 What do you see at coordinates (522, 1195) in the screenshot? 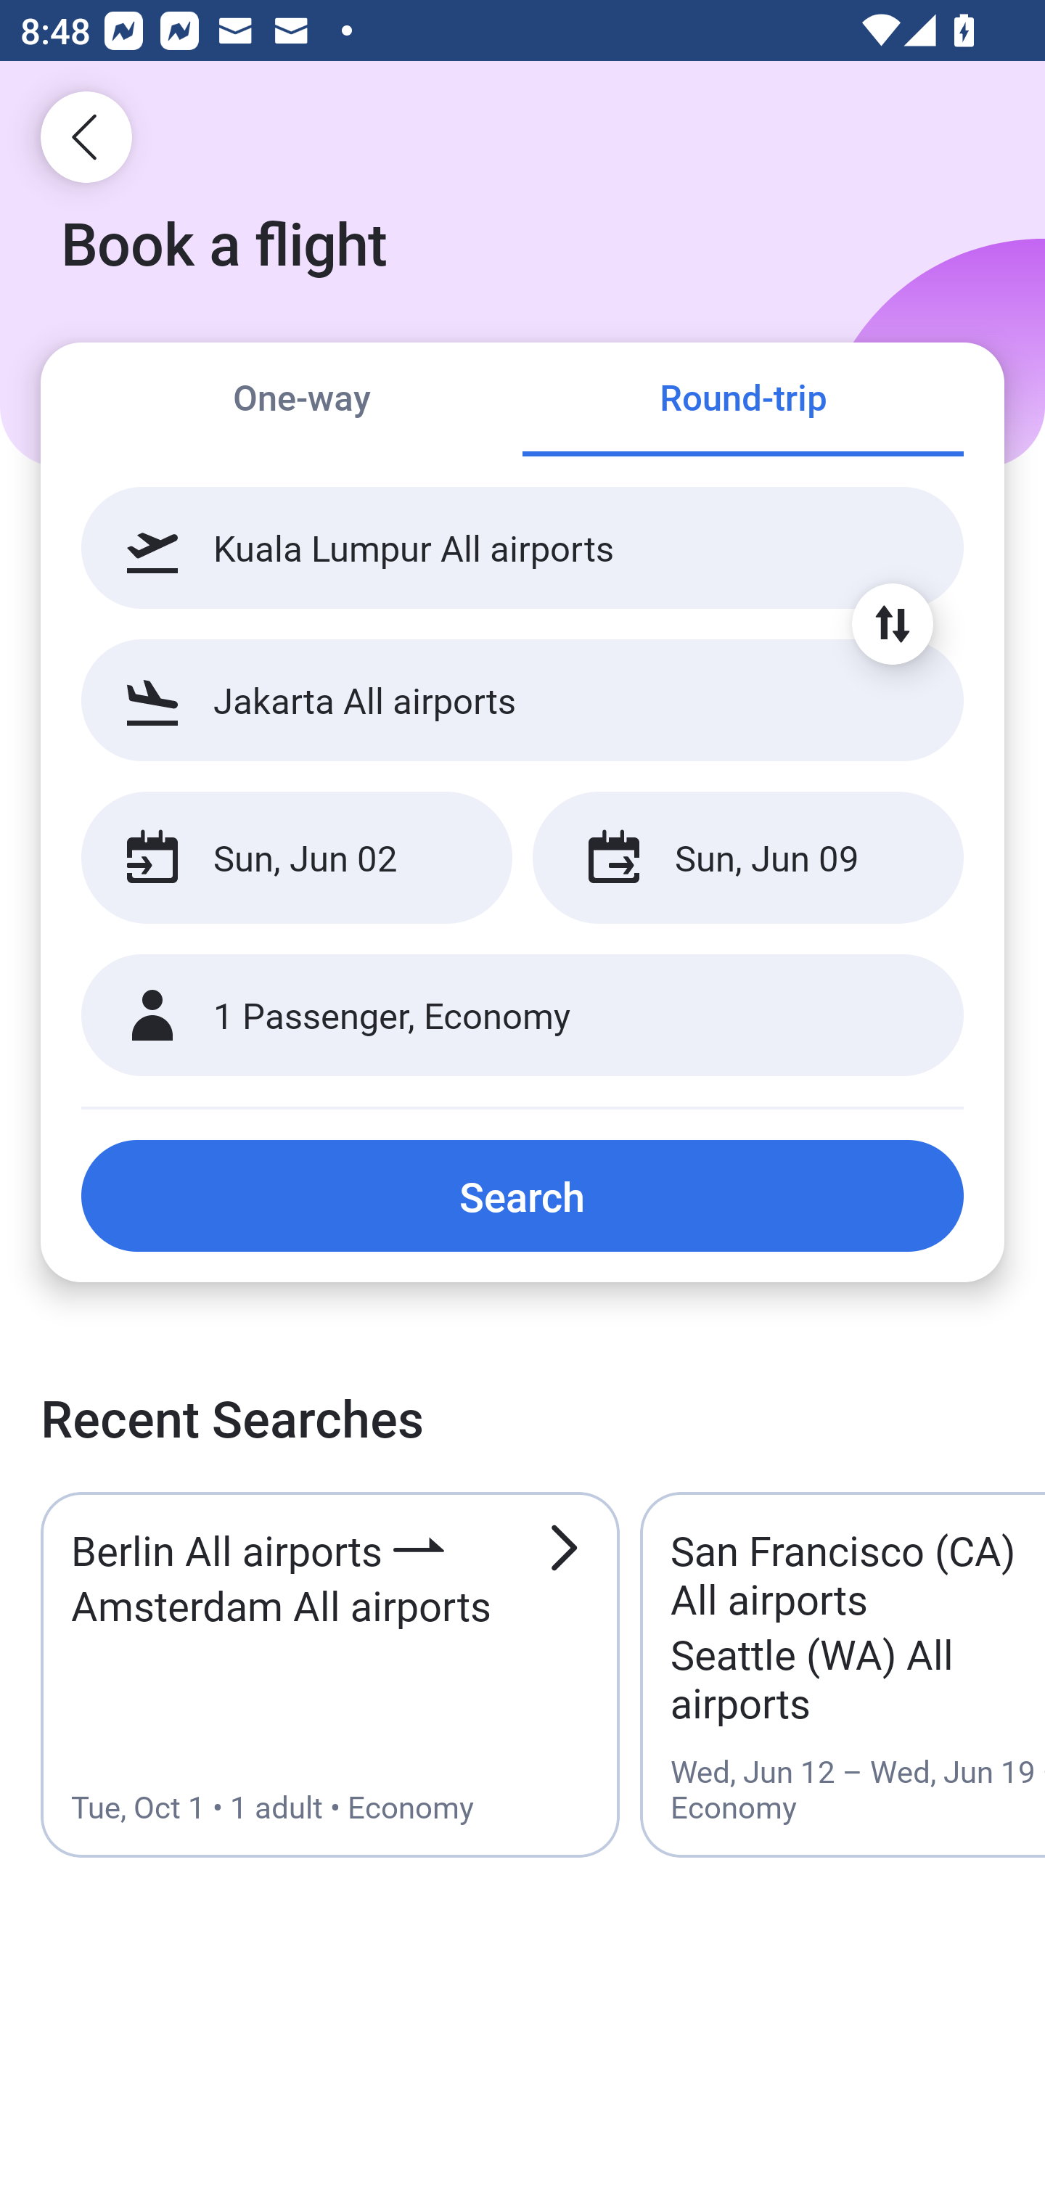
I see `Search` at bounding box center [522, 1195].